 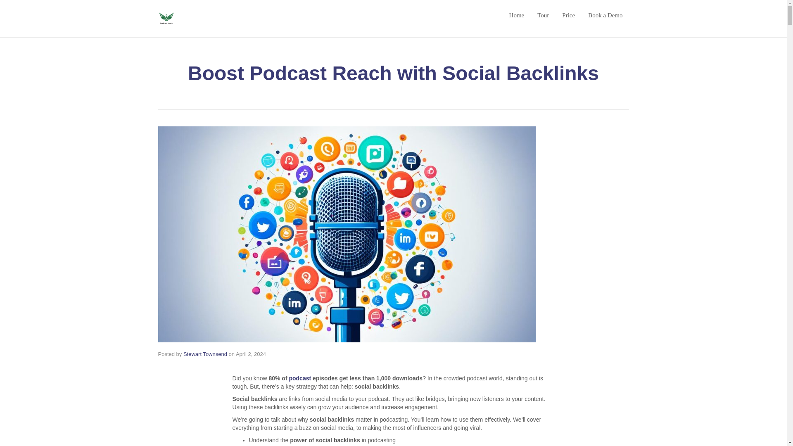 I want to click on Posts by Stewart Townsend, so click(x=205, y=354).